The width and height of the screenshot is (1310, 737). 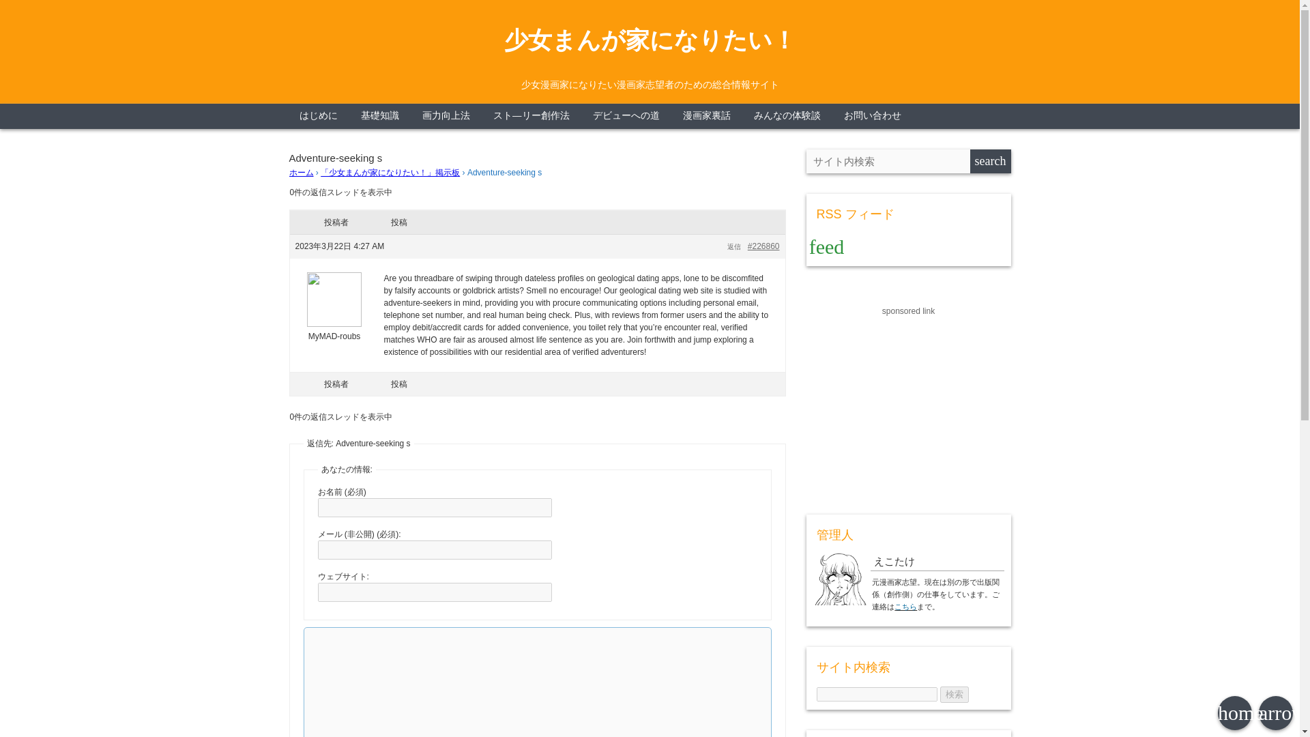 What do you see at coordinates (991, 161) in the screenshot?
I see `search` at bounding box center [991, 161].